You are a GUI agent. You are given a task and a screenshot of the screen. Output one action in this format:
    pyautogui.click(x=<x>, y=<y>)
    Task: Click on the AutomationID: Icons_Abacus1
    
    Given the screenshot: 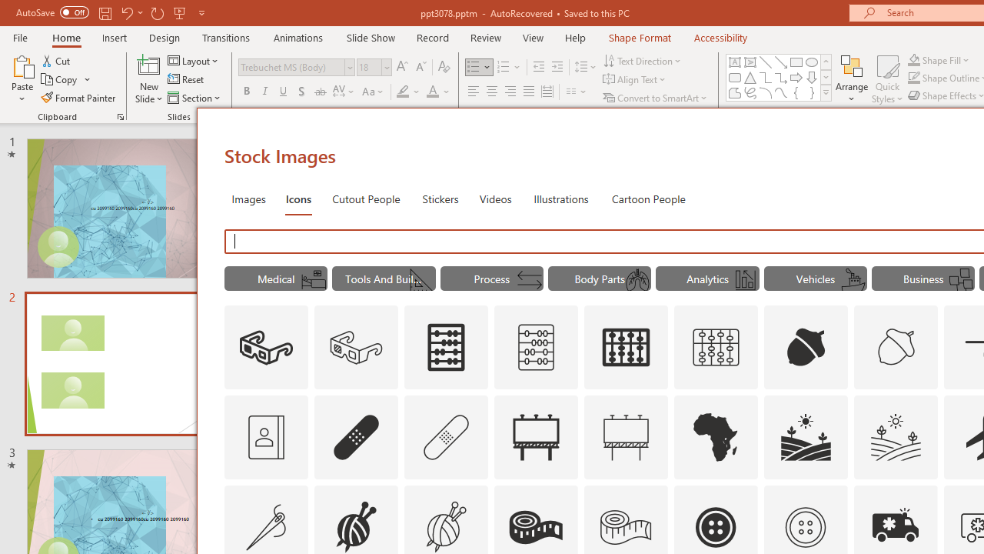 What is the action you would take?
    pyautogui.click(x=627, y=348)
    